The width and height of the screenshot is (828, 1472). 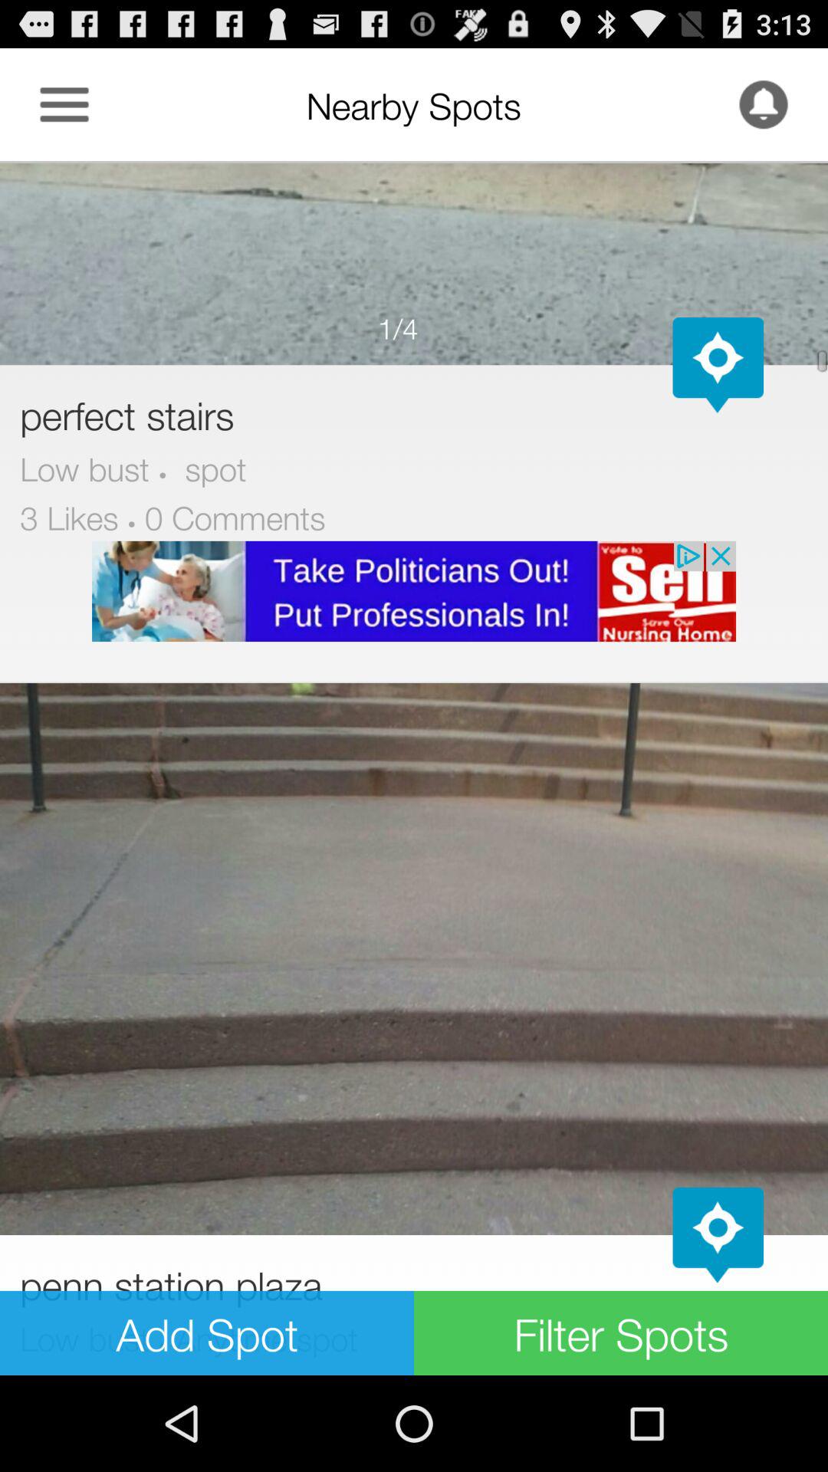 What do you see at coordinates (414, 591) in the screenshot?
I see `click on this advertisement` at bounding box center [414, 591].